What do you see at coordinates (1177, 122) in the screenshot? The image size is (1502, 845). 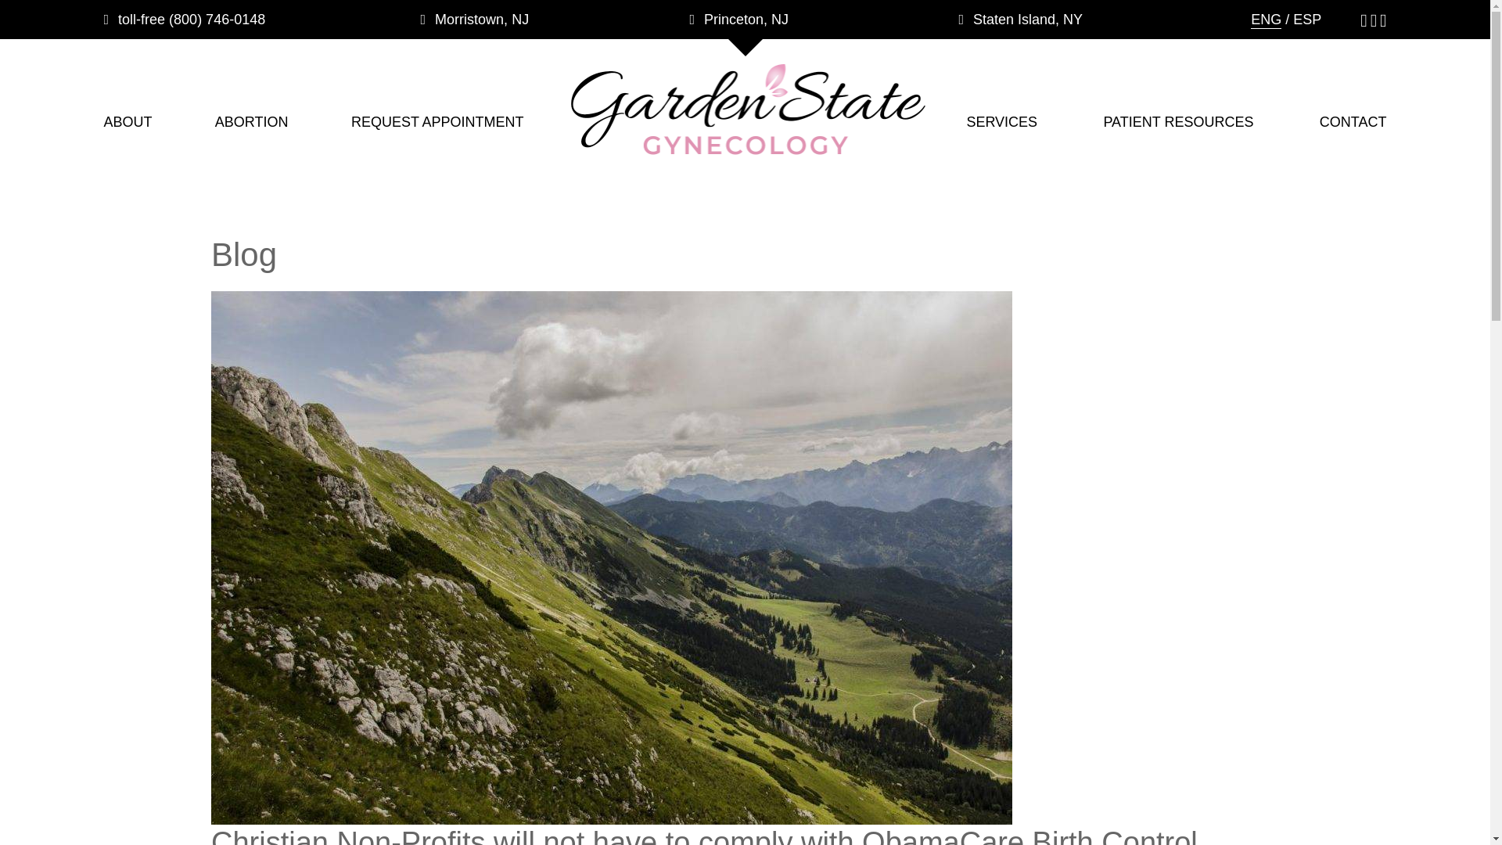 I see `PATIENT RESOURCES` at bounding box center [1177, 122].